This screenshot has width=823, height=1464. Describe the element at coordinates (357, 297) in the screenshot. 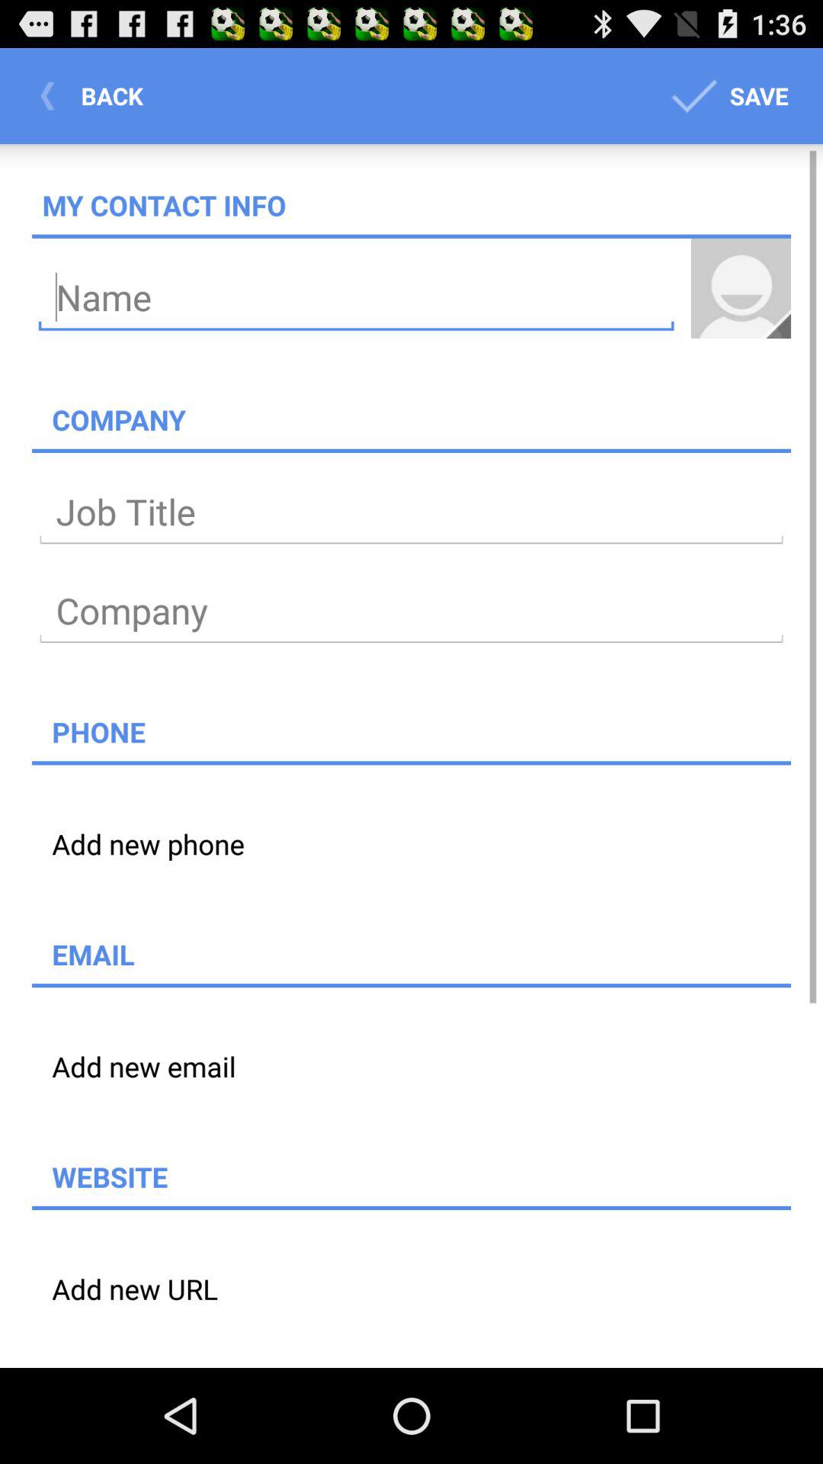

I see `type your name` at that location.